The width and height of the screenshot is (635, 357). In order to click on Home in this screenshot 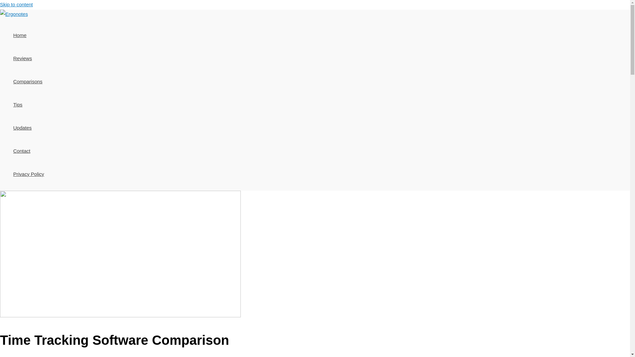, I will do `click(28, 35)`.